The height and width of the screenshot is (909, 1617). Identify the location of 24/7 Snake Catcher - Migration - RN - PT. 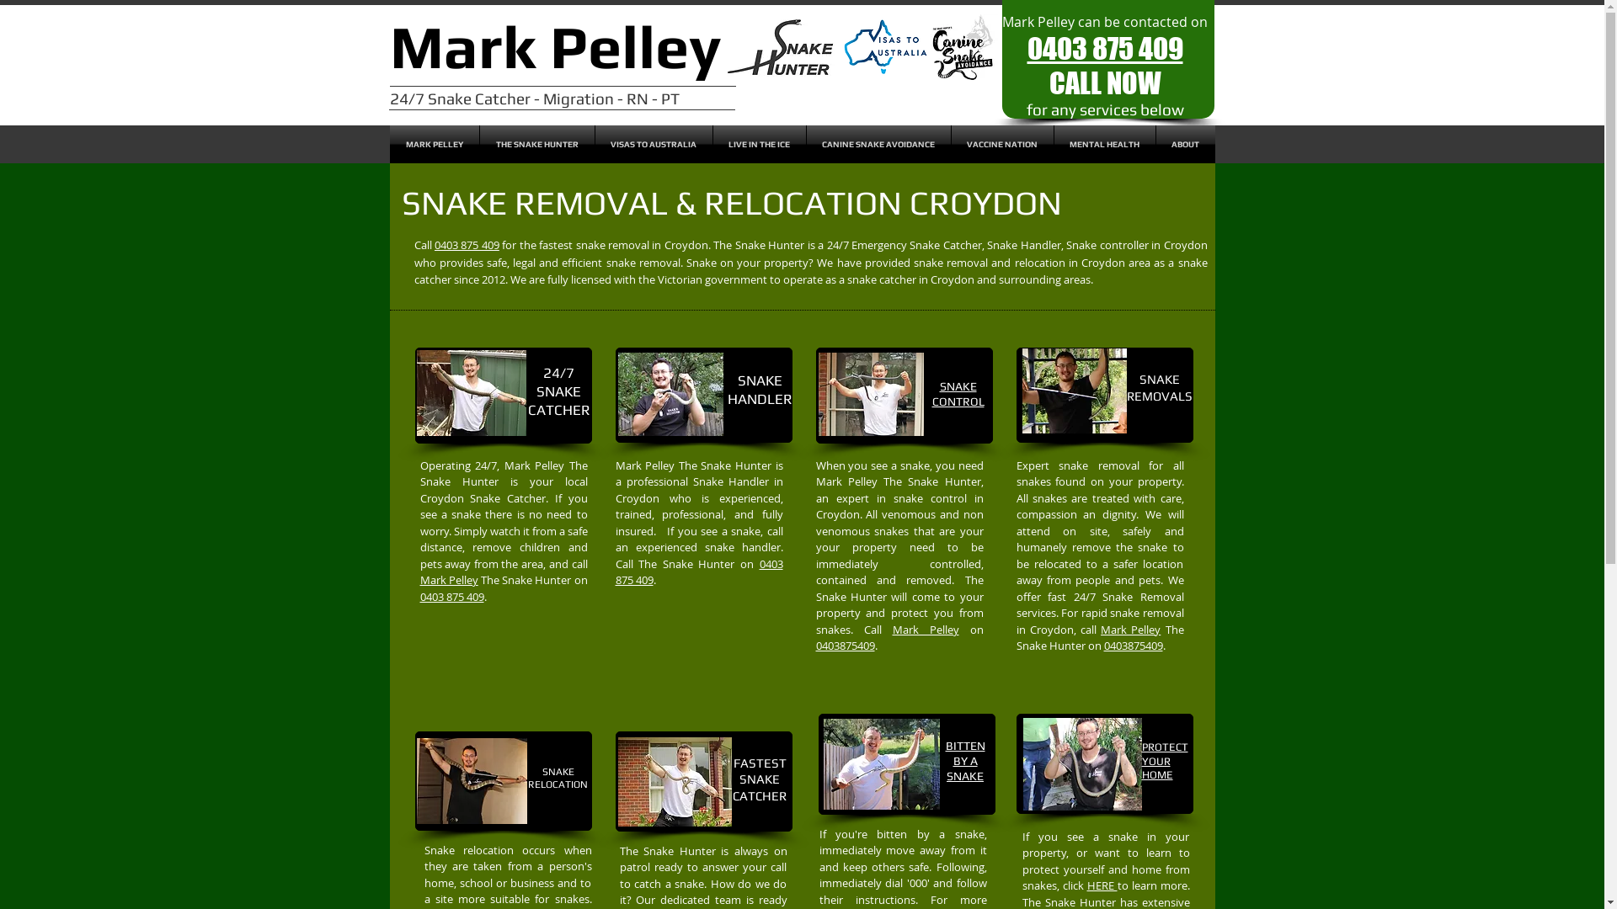
(534, 98).